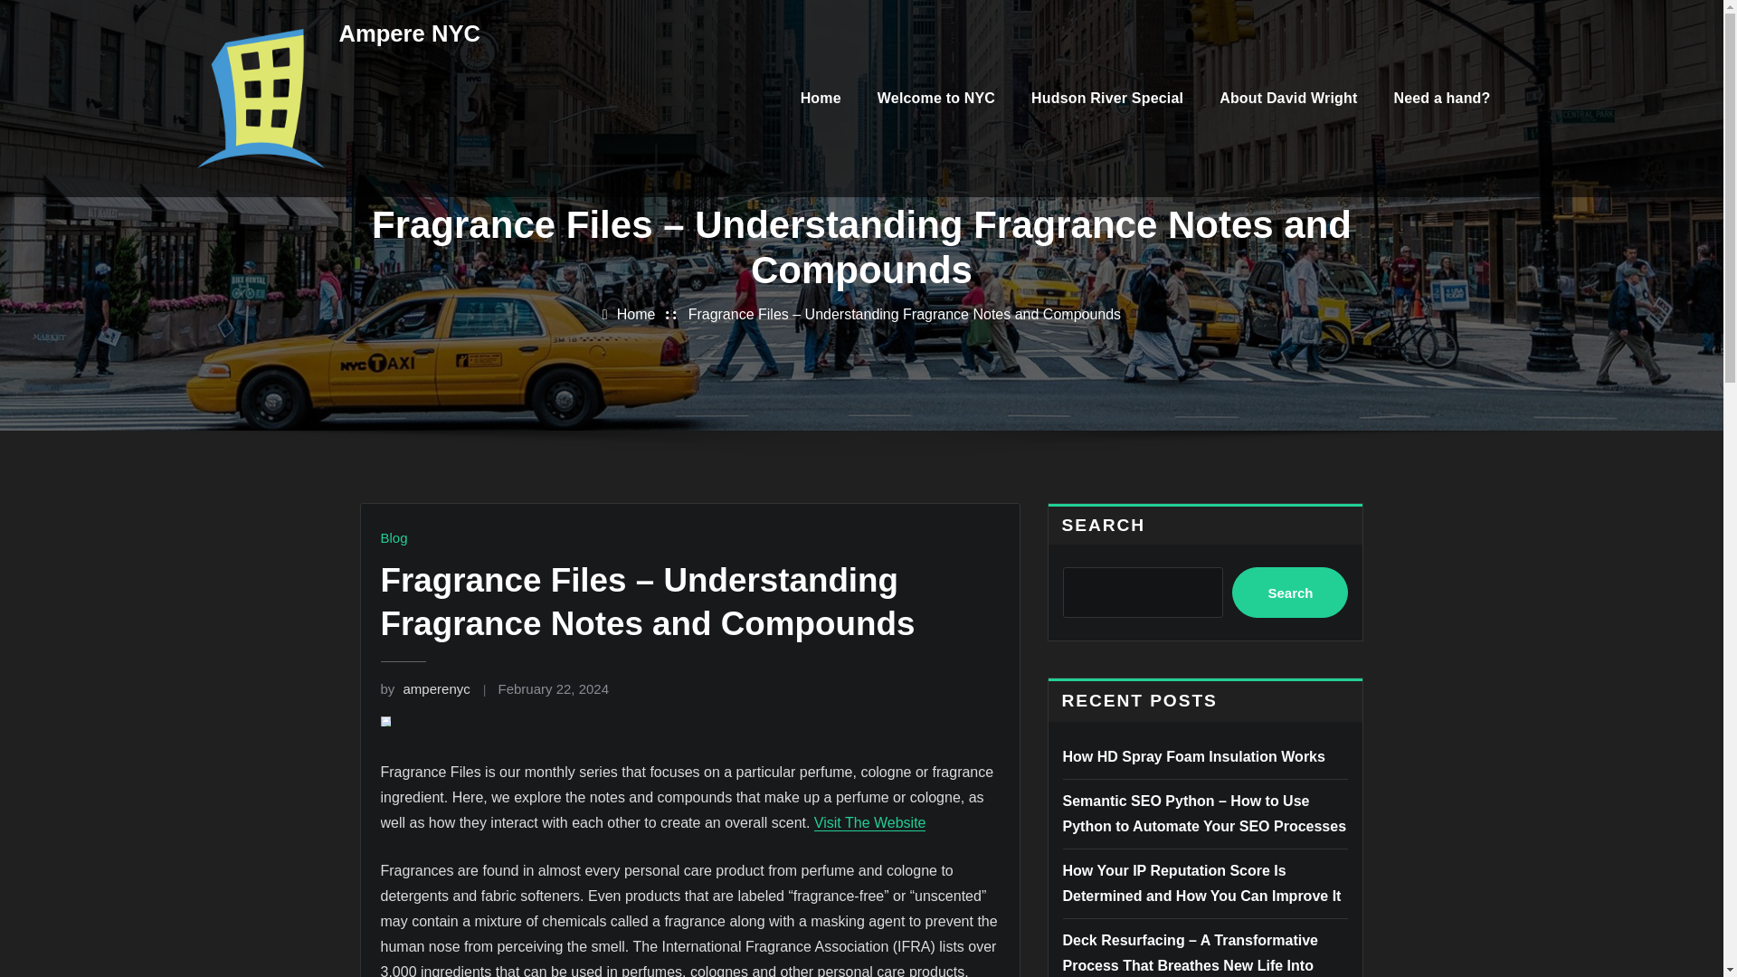  I want to click on Visit The Website, so click(870, 822).